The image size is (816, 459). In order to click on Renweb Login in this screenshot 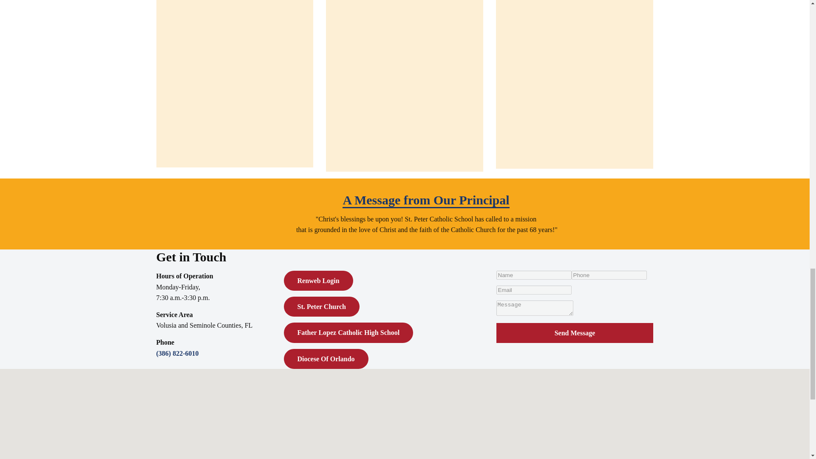, I will do `click(319, 280)`.